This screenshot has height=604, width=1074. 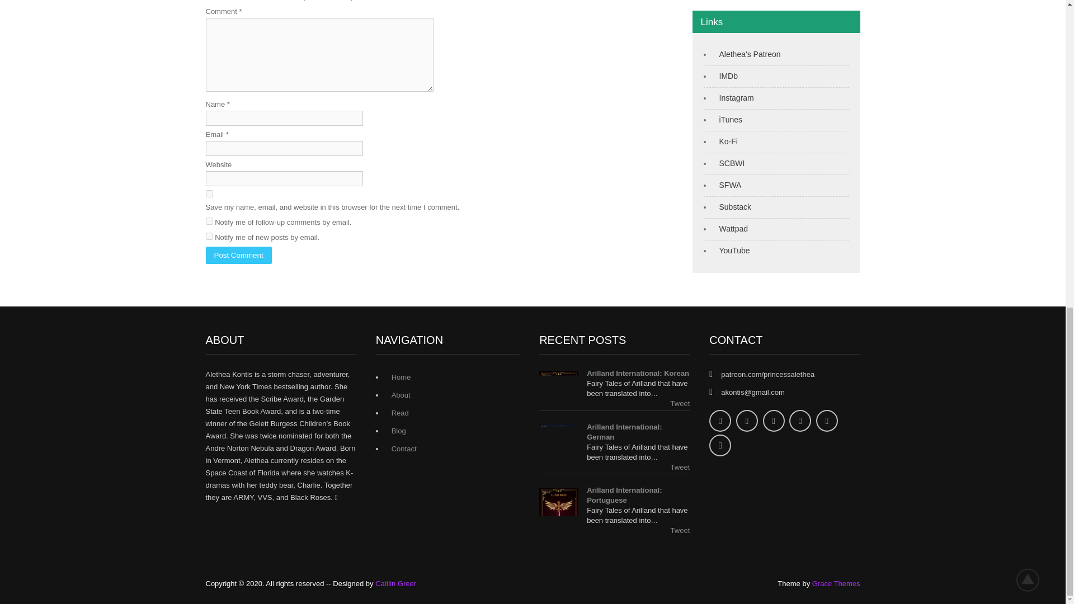 What do you see at coordinates (209, 236) in the screenshot?
I see `subscribe` at bounding box center [209, 236].